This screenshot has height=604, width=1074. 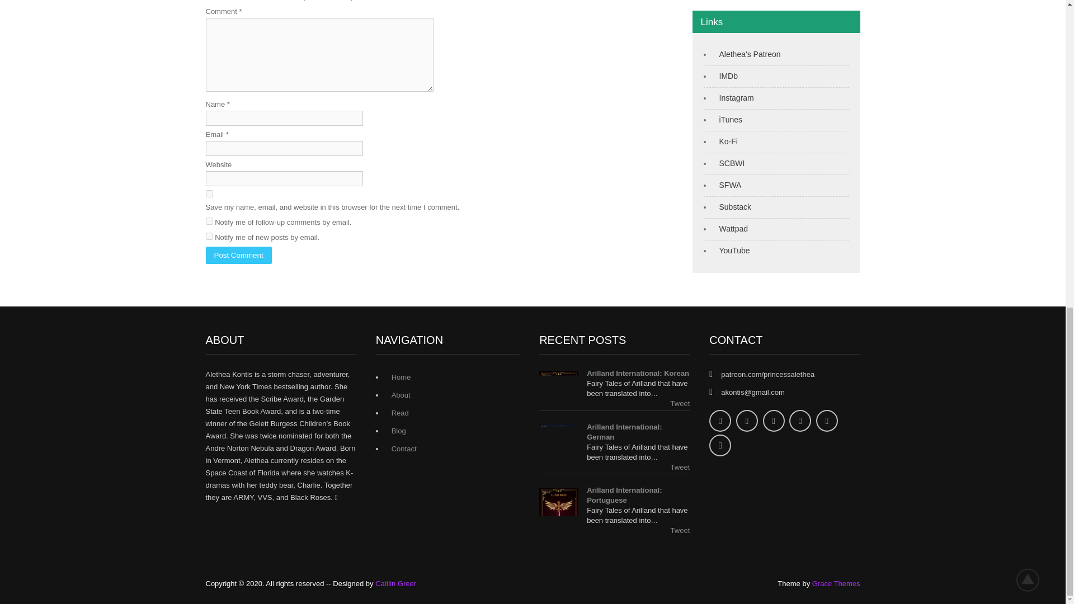 What do you see at coordinates (209, 236) in the screenshot?
I see `subscribe` at bounding box center [209, 236].